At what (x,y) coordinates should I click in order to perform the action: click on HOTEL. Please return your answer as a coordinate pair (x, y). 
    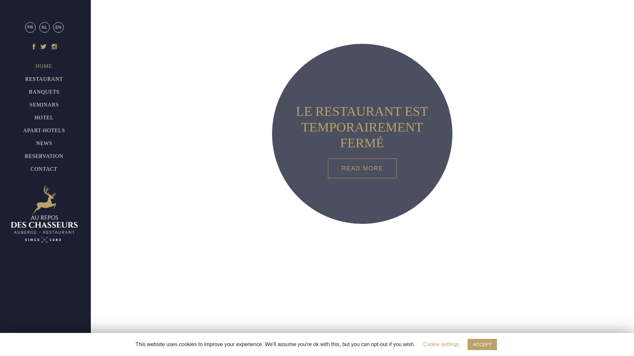
    Looking at the image, I should click on (44, 117).